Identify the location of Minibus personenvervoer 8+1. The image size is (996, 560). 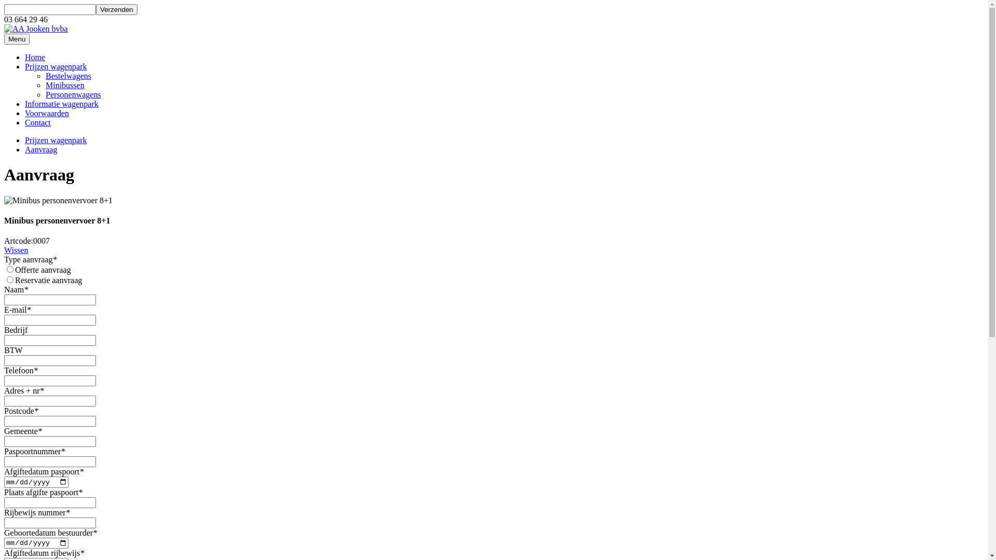
(58, 201).